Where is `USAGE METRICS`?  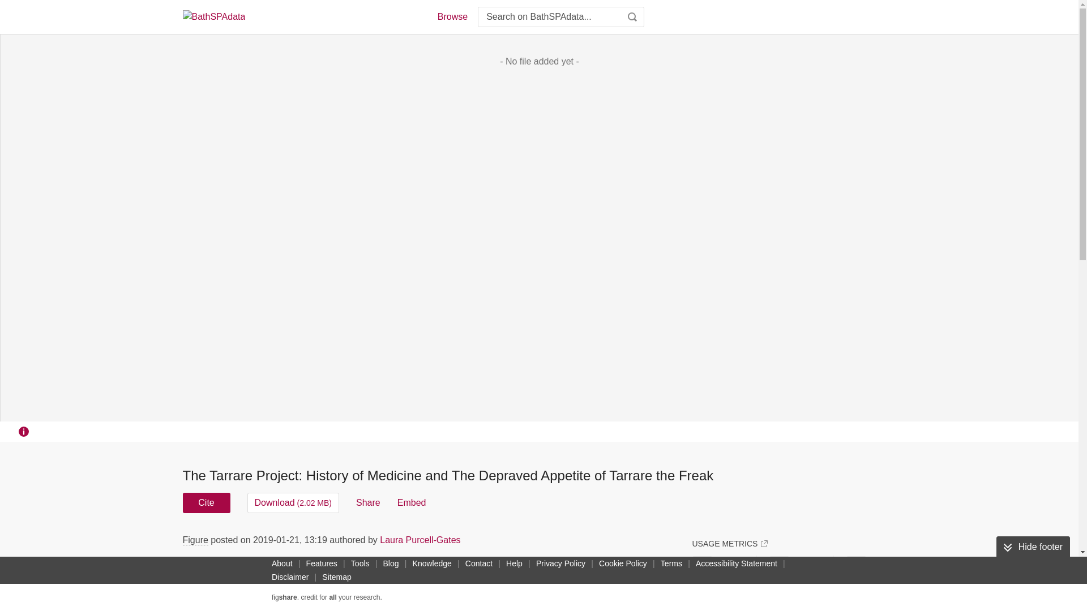 USAGE METRICS is located at coordinates (729, 543).